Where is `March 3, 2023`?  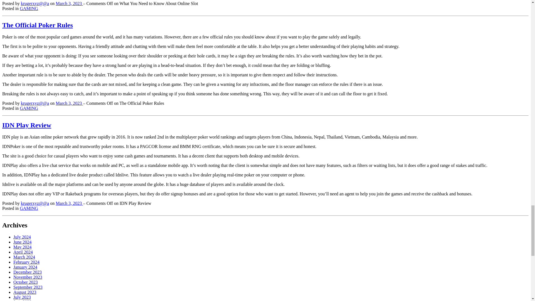 March 3, 2023 is located at coordinates (69, 203).